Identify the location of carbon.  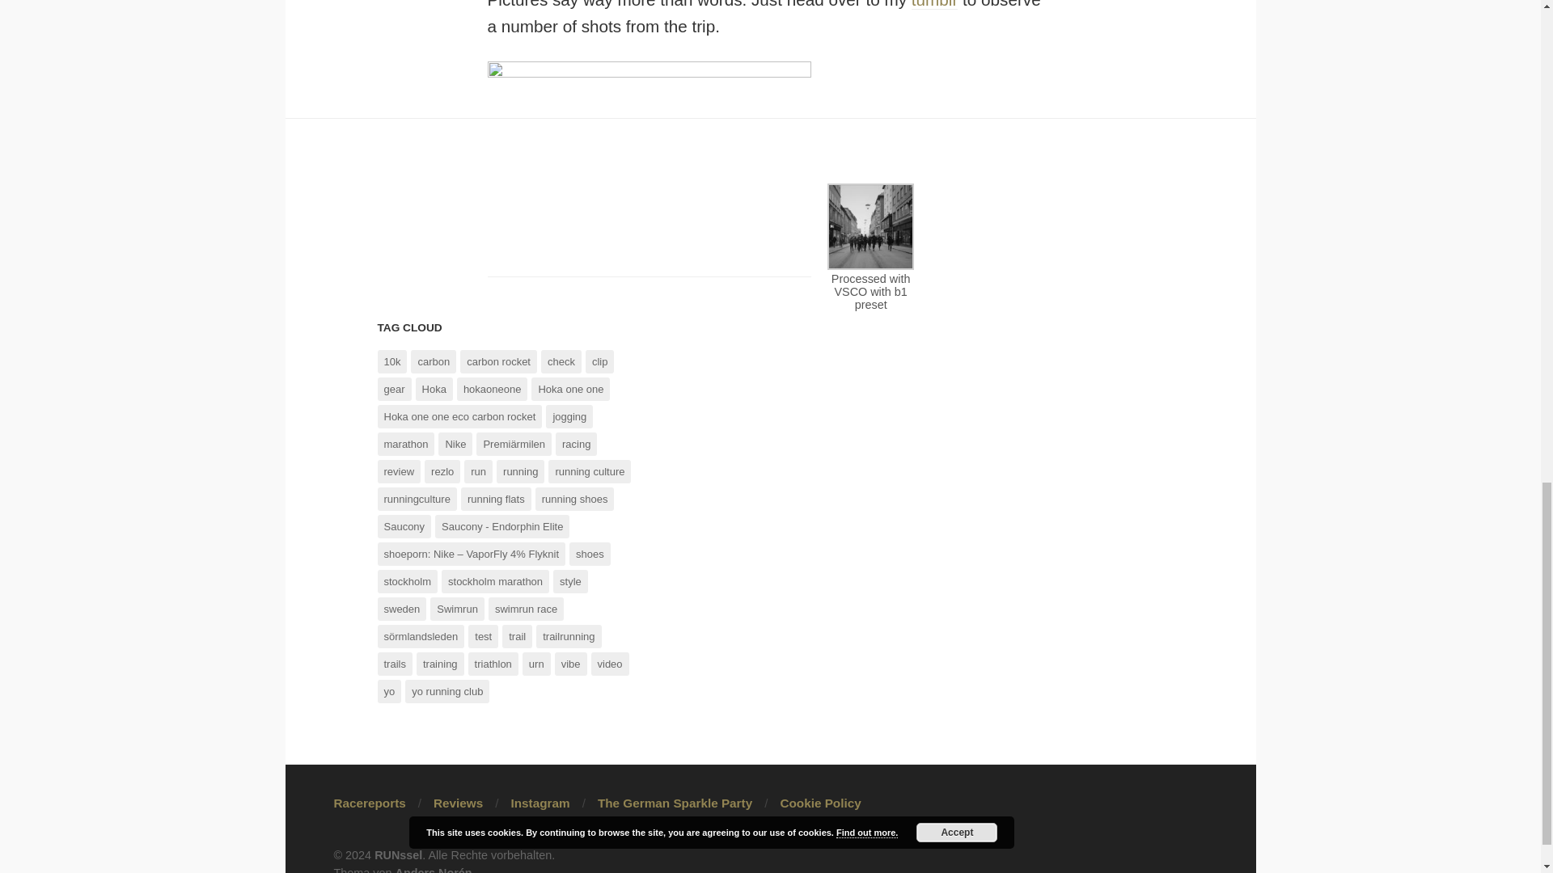
(434, 362).